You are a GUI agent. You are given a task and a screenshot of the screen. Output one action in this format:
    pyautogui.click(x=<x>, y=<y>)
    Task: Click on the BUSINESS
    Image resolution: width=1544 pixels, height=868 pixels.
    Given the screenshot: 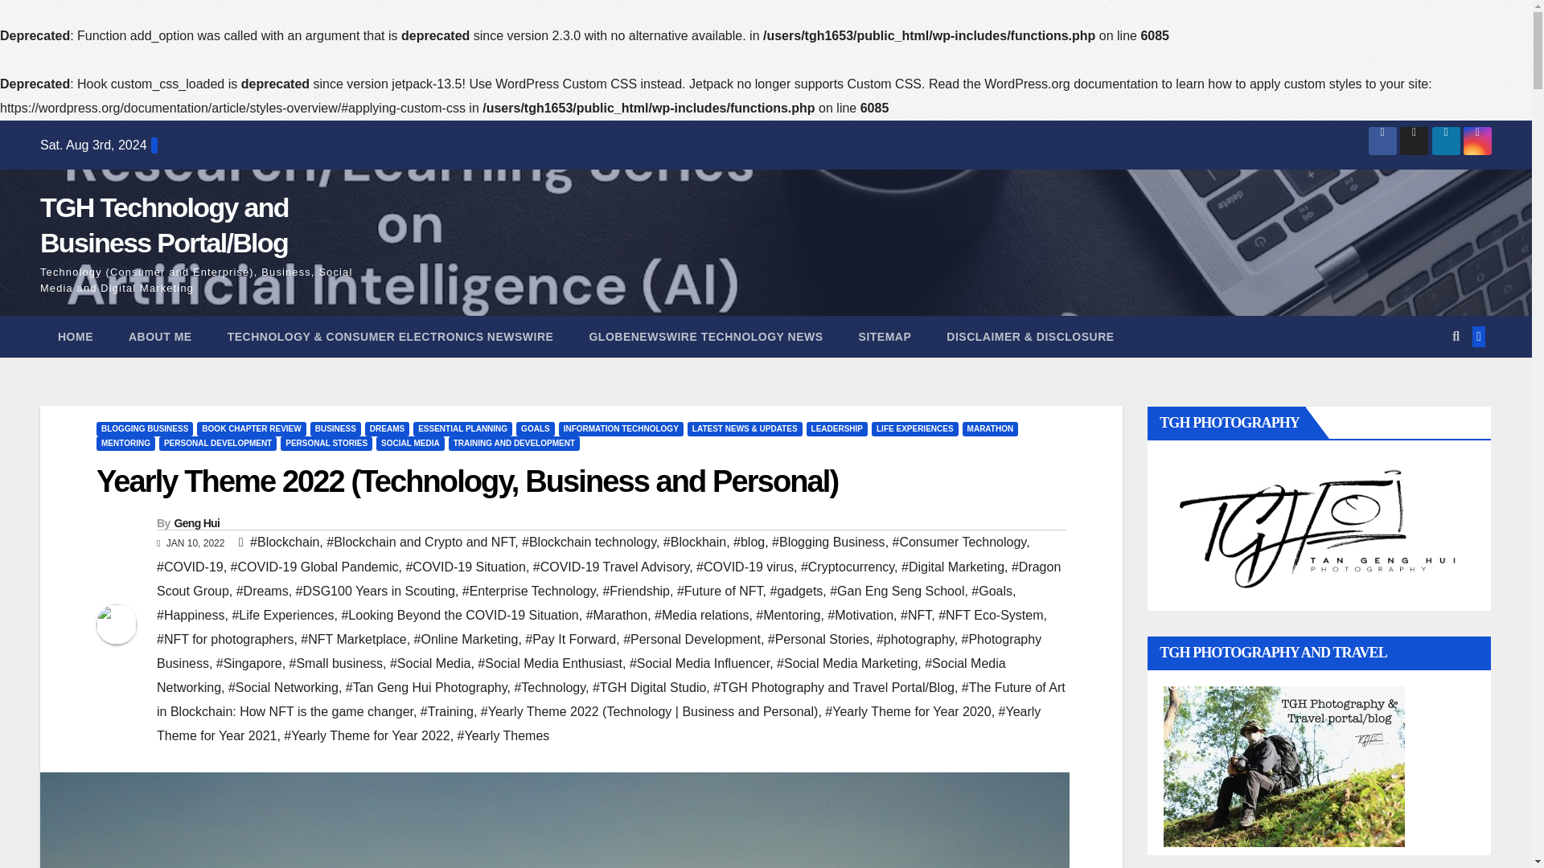 What is the action you would take?
    pyautogui.click(x=335, y=429)
    